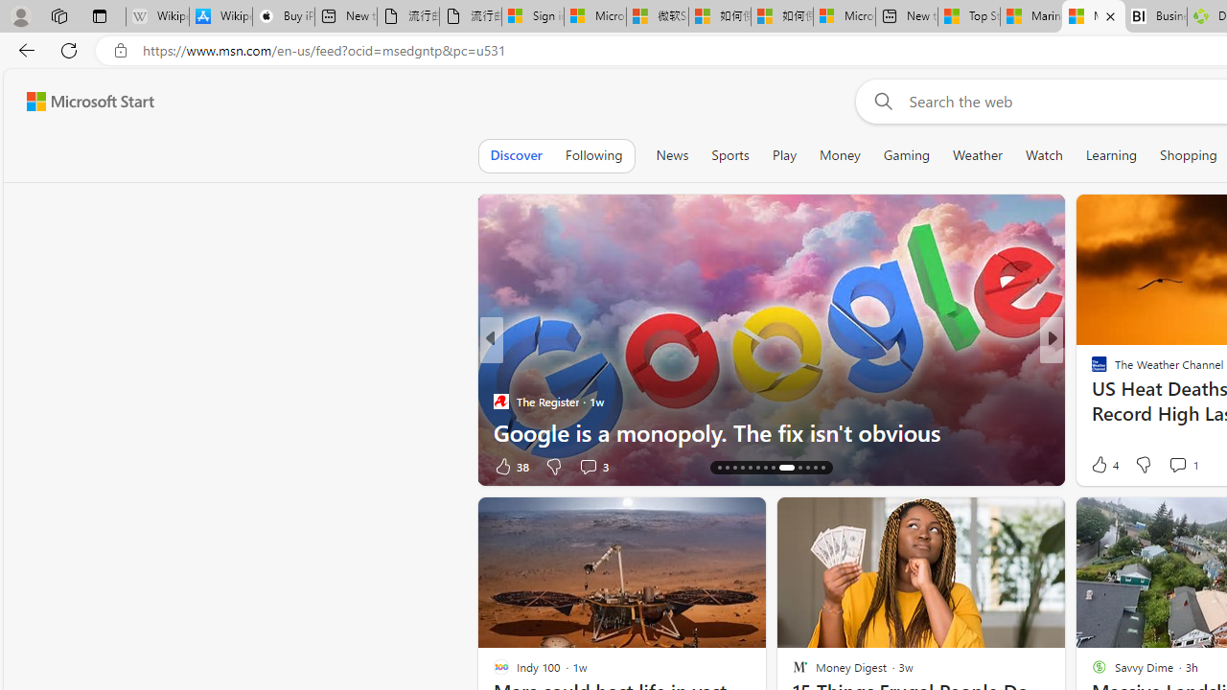 Image resolution: width=1227 pixels, height=690 pixels. I want to click on 115 Like, so click(1104, 466).